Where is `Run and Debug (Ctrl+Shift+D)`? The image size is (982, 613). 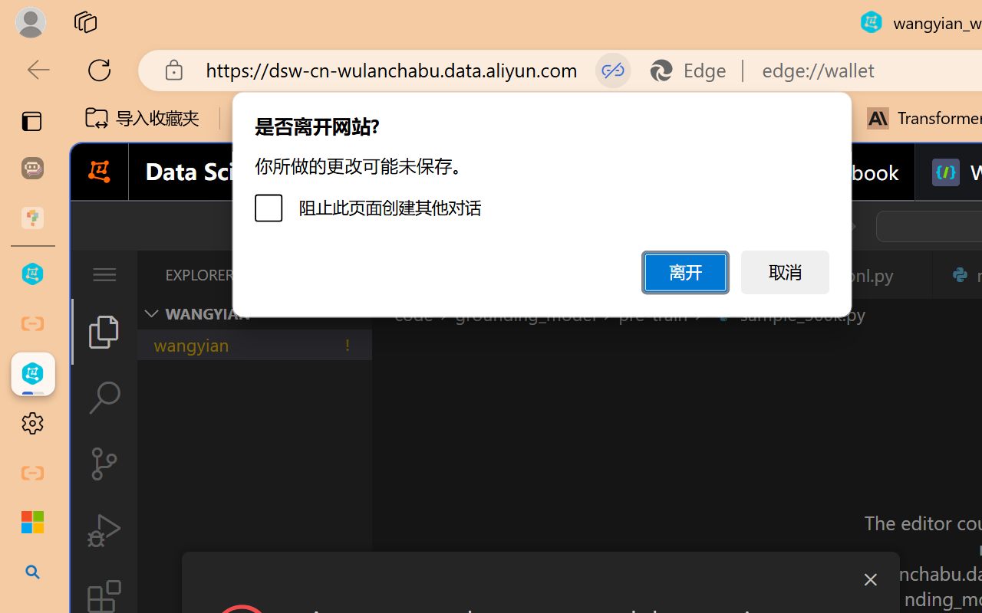
Run and Debug (Ctrl+Shift+D) is located at coordinates (104, 530).